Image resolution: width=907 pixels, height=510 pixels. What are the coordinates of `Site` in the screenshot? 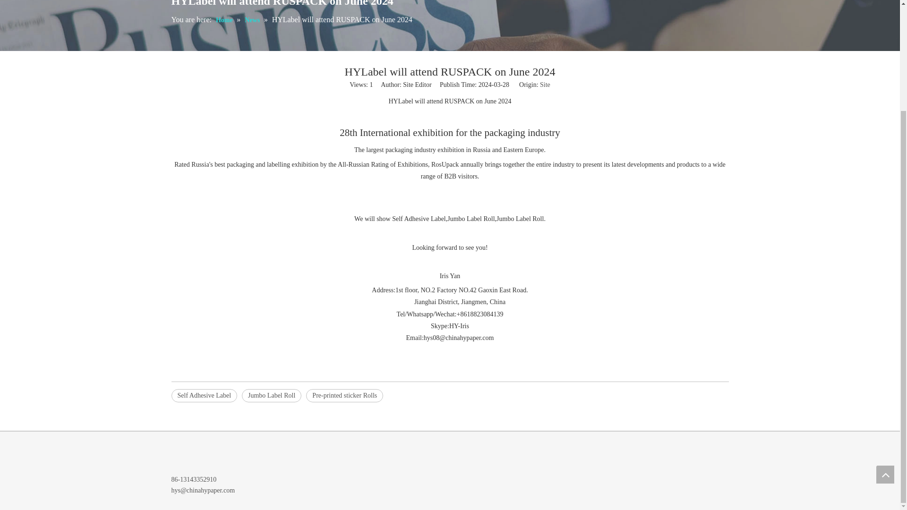 It's located at (545, 84).